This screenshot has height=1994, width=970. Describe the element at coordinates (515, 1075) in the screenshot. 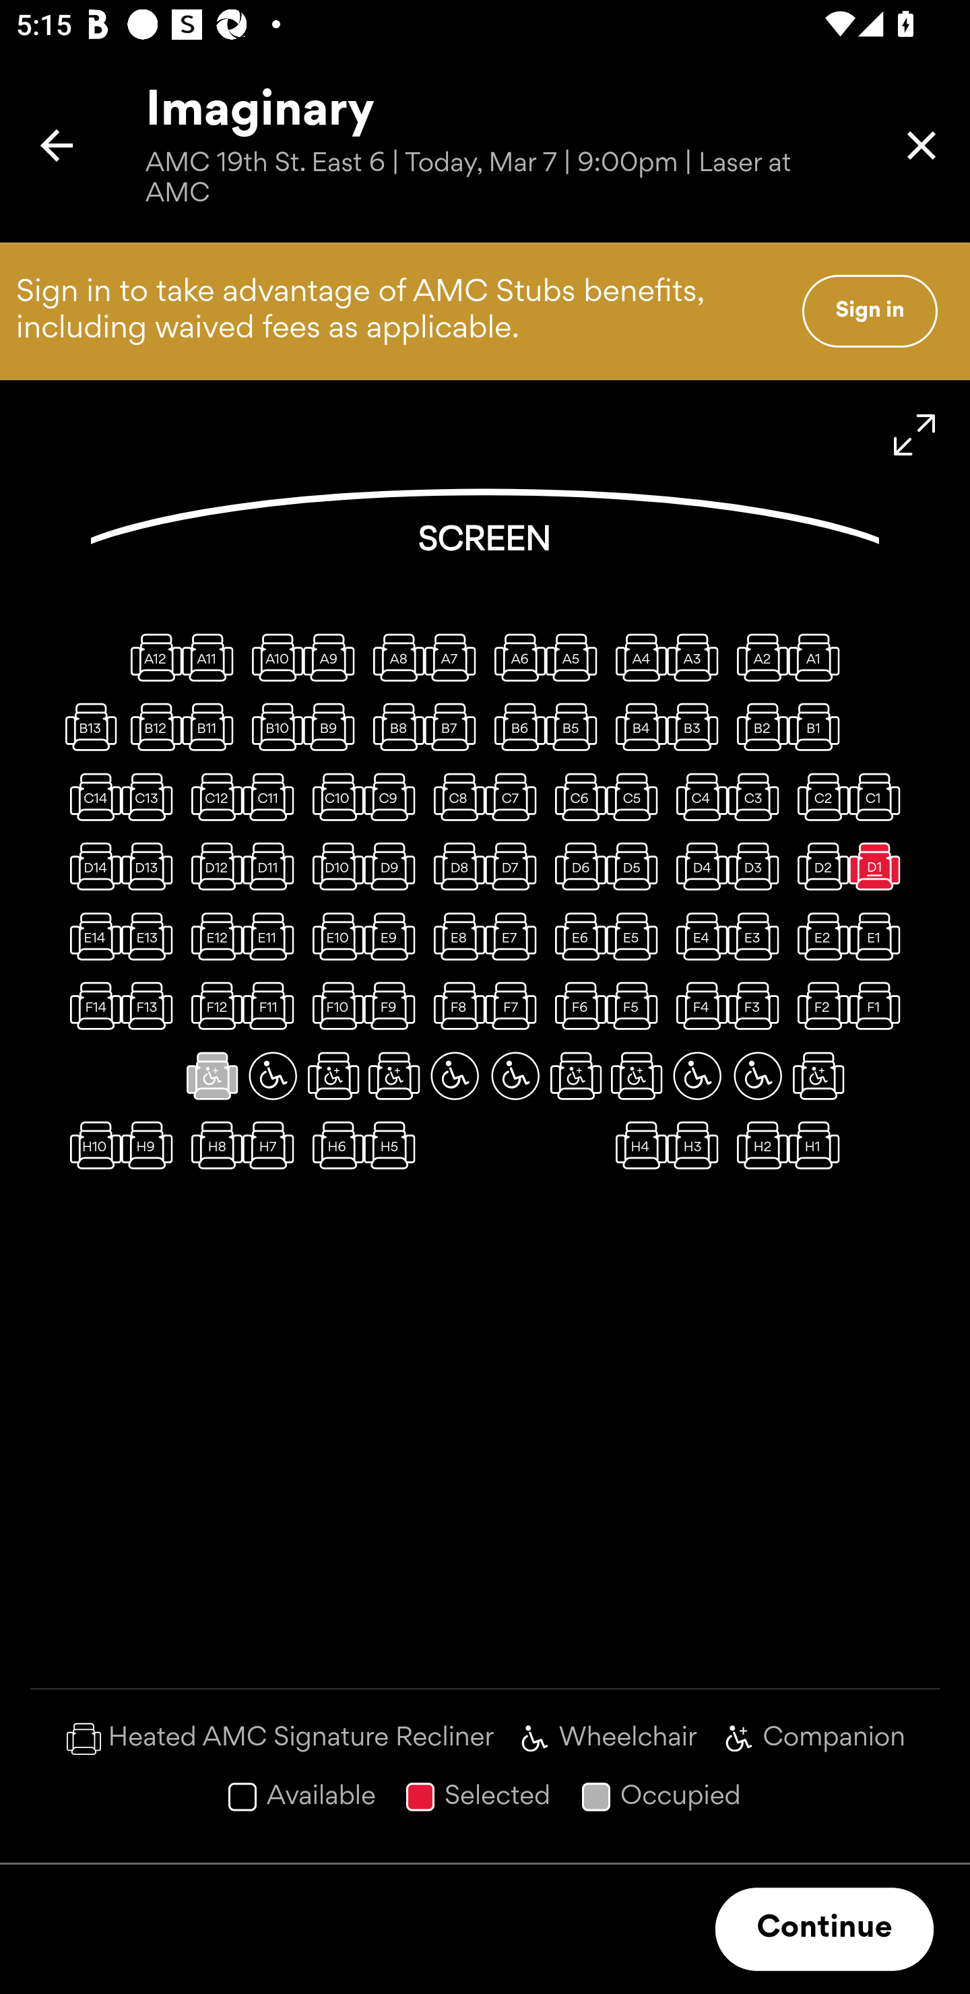

I see `G6, Wheelchair space, available` at that location.